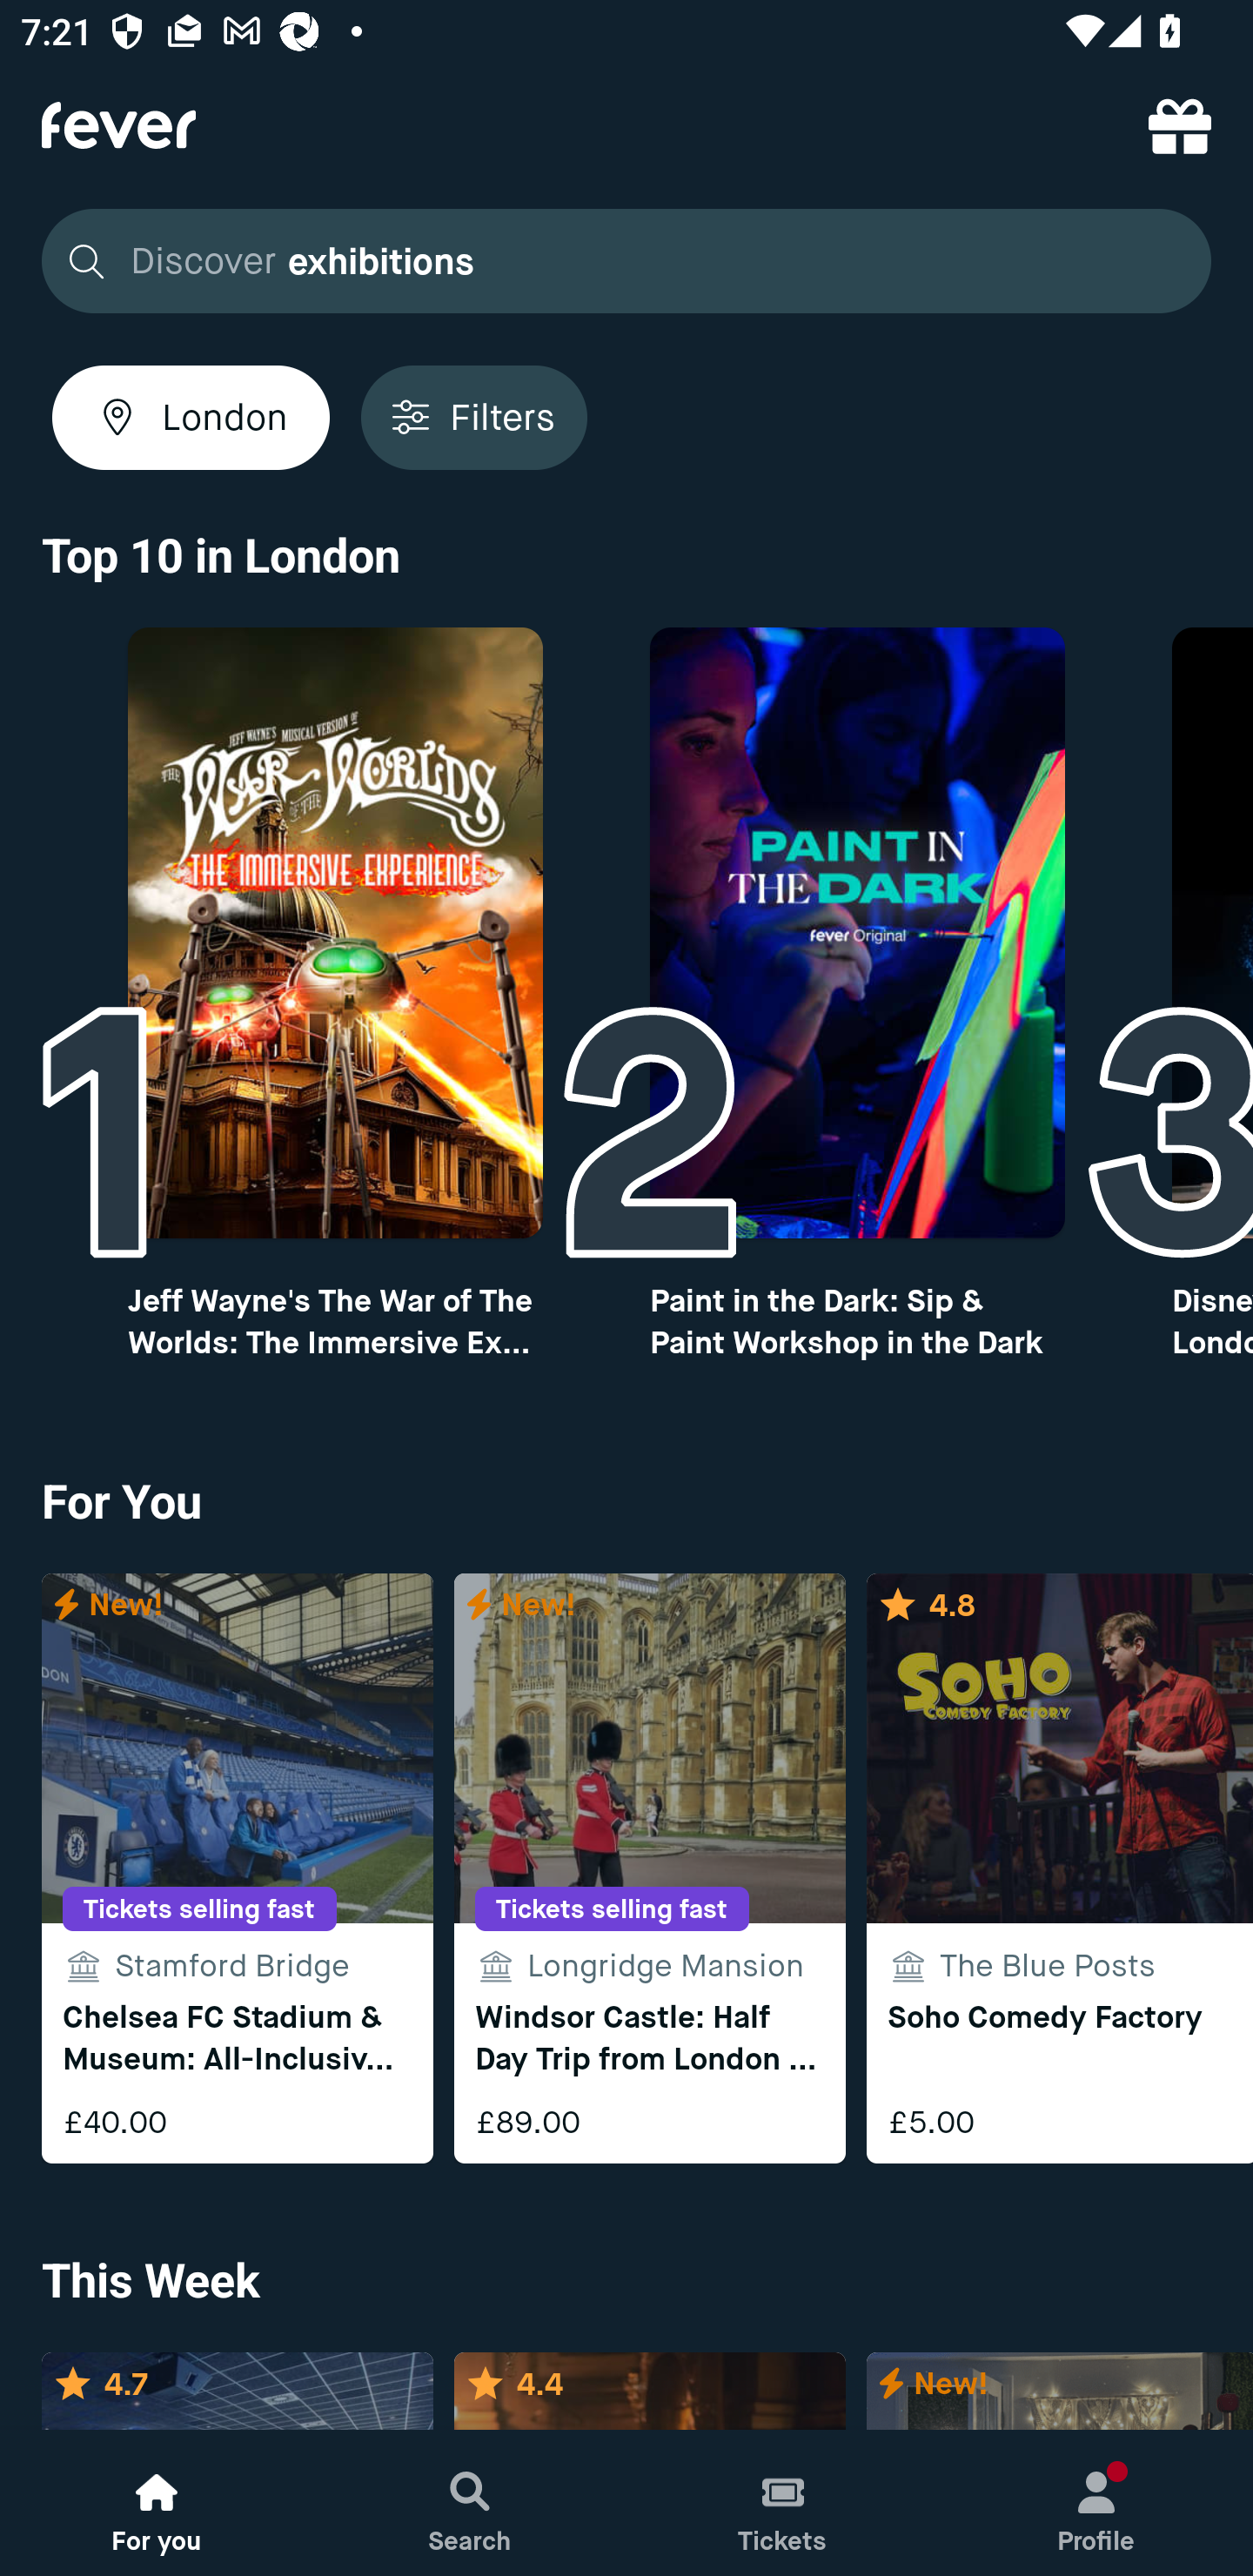 The width and height of the screenshot is (1253, 2576). Describe the element at coordinates (858, 933) in the screenshot. I see `Top10 image` at that location.